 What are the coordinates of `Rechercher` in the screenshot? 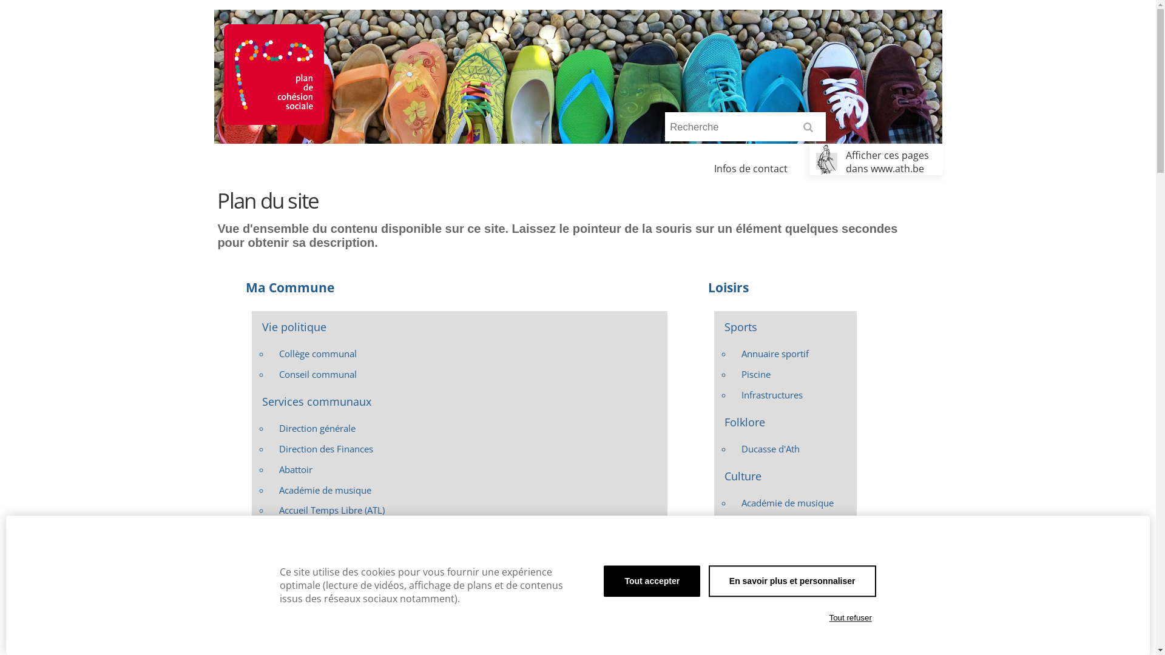 It's located at (811, 131).